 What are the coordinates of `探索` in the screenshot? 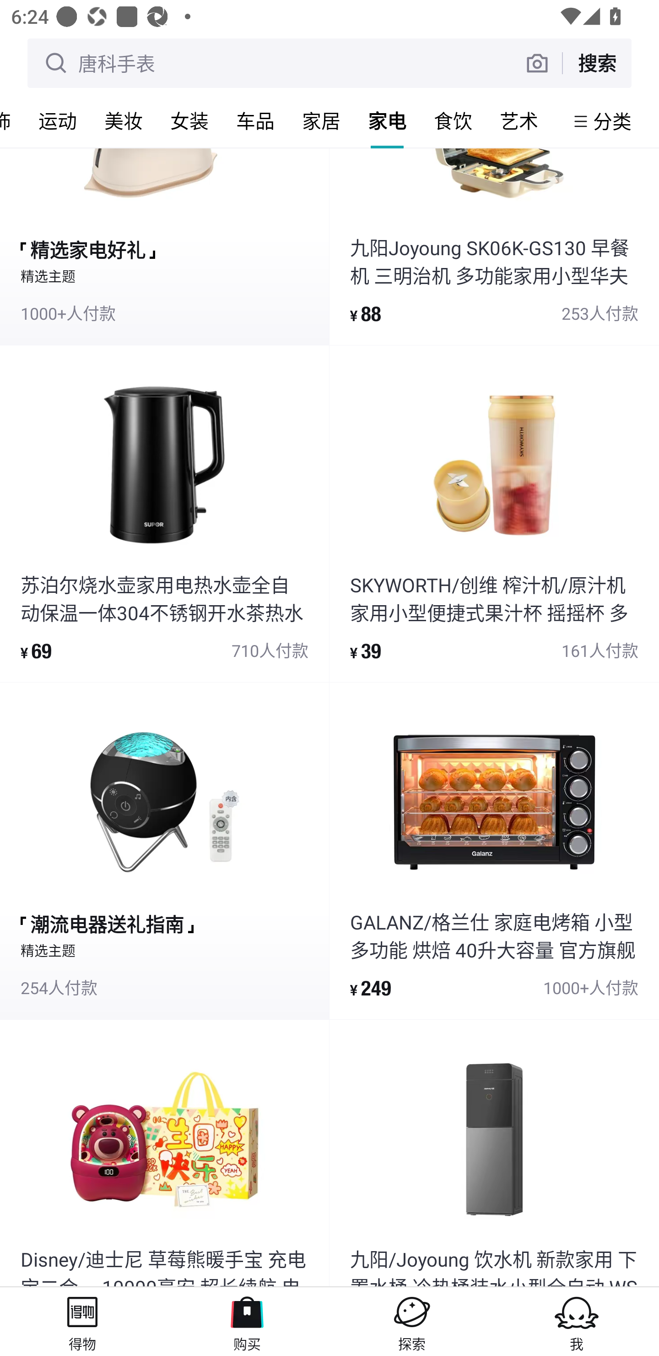 It's located at (412, 1321).